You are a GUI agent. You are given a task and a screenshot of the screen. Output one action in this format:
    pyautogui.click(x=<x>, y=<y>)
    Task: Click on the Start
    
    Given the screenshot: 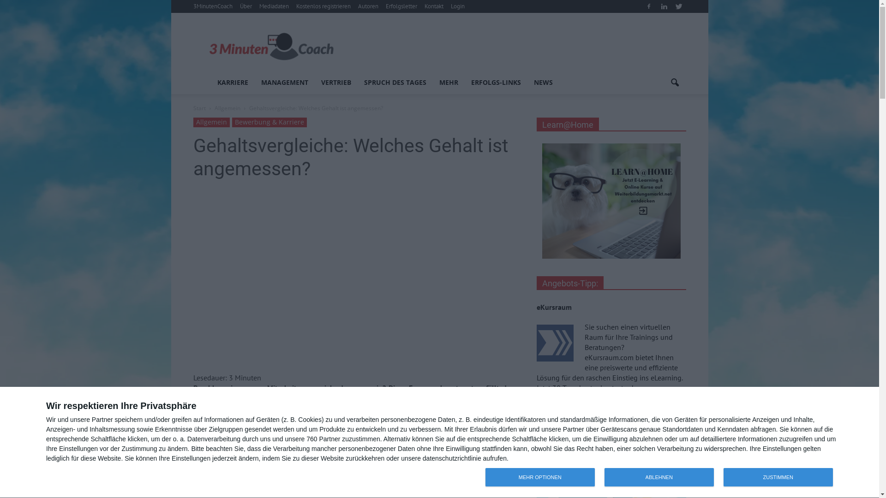 What is the action you would take?
    pyautogui.click(x=199, y=108)
    